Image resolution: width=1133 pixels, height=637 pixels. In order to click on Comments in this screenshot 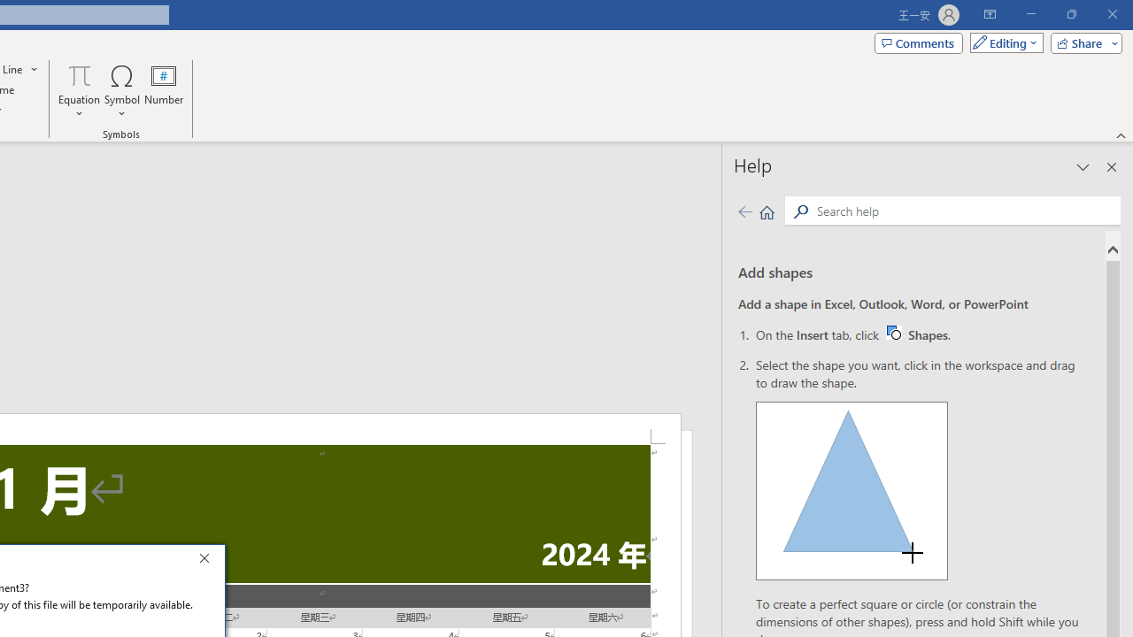, I will do `click(919, 42)`.